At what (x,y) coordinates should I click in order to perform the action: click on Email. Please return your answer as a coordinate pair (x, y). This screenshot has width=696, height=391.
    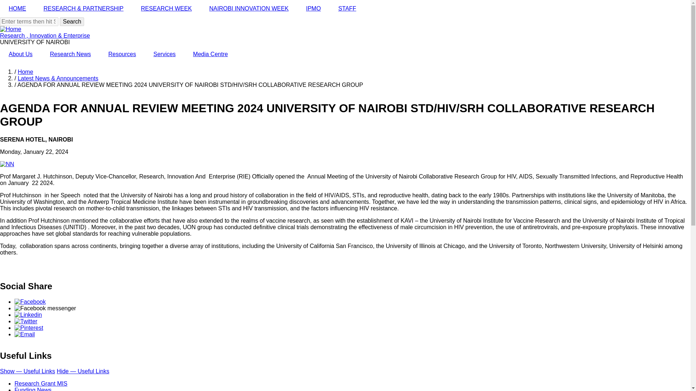
    Looking at the image, I should click on (25, 334).